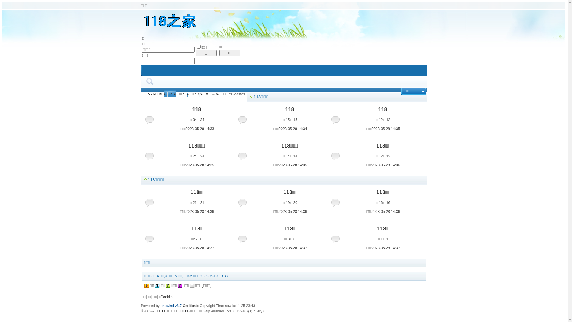 This screenshot has width=572, height=322. I want to click on 118, so click(290, 109).